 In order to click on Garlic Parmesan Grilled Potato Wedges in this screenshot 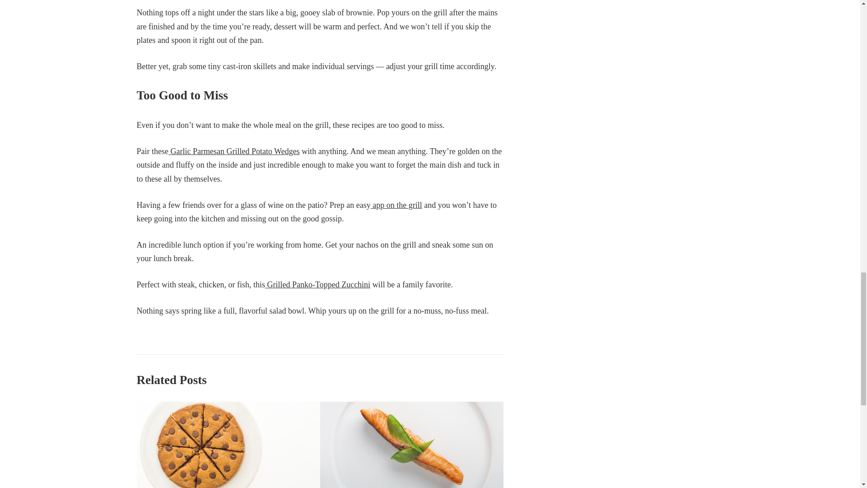, I will do `click(234, 151)`.